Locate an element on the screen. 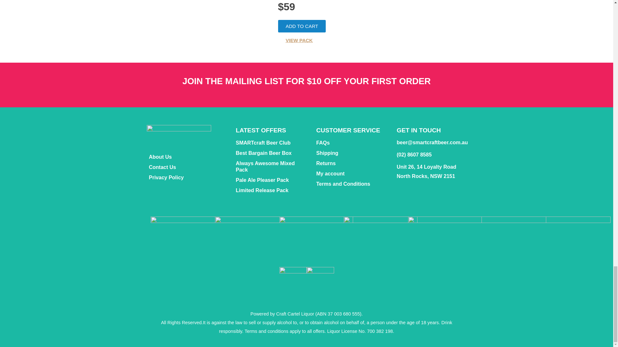  FAQs is located at coordinates (351, 143).